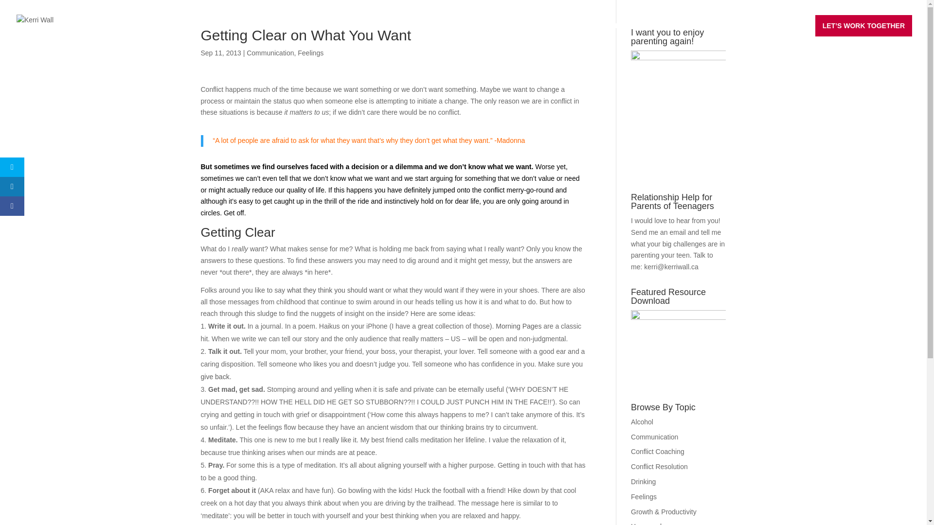 Image resolution: width=934 pixels, height=525 pixels. Describe the element at coordinates (745, 33) in the screenshot. I see `ABOUT` at that location.